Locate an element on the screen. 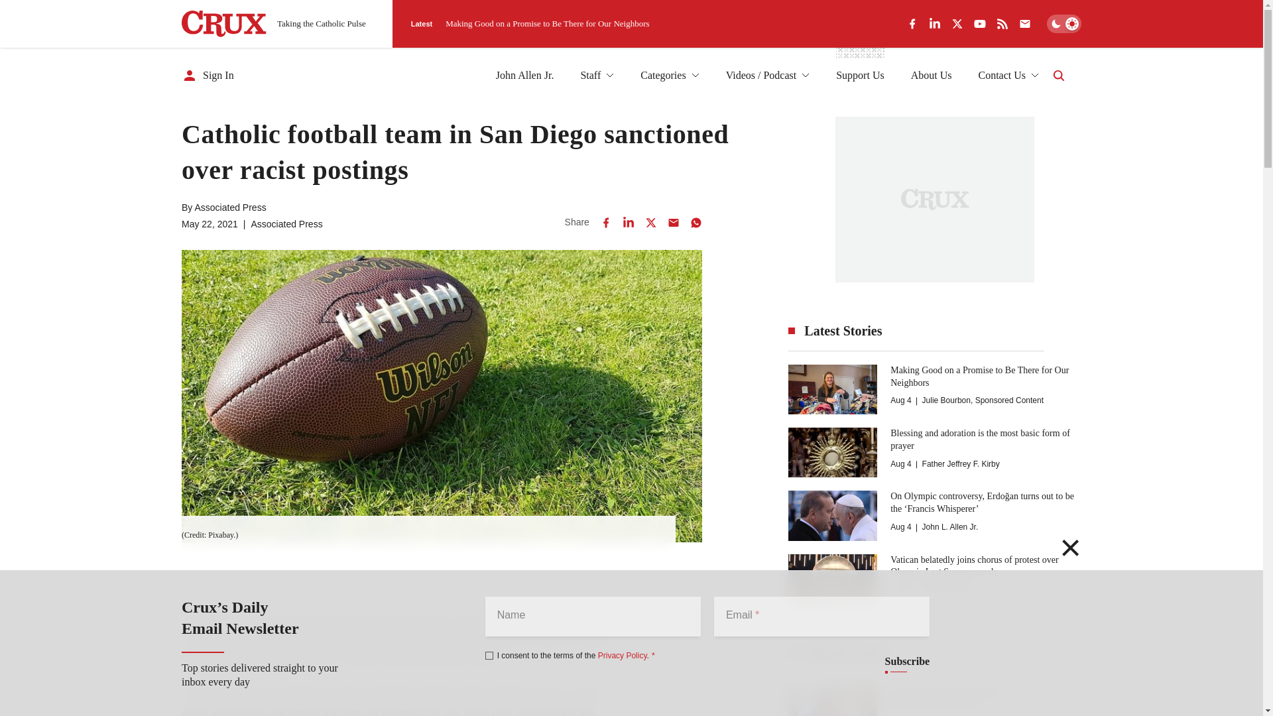  Subscribe is located at coordinates (907, 662).